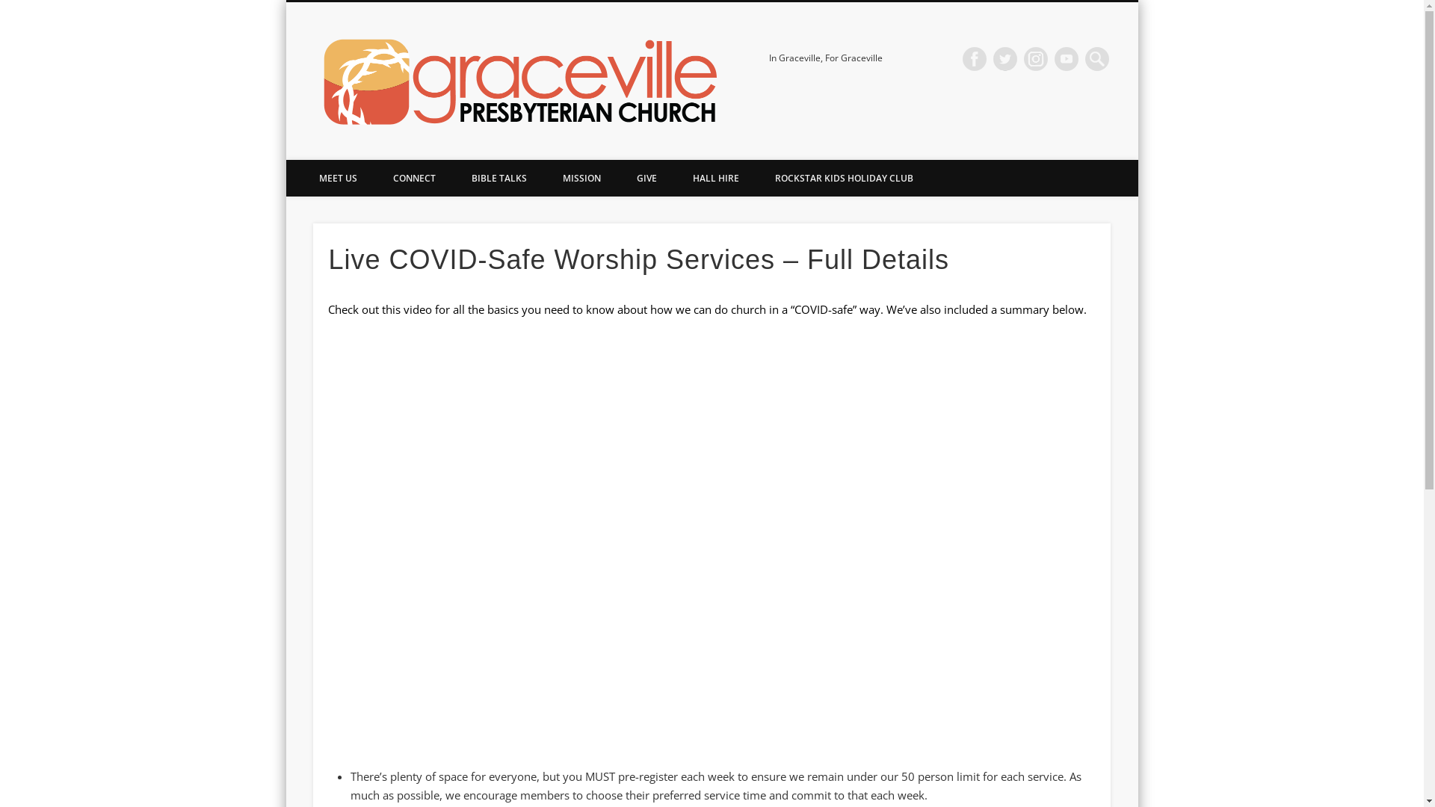 Image resolution: width=1435 pixels, height=807 pixels. What do you see at coordinates (845, 178) in the screenshot?
I see `ROCKSTAR KIDS HOLIDAY CLUB ` at bounding box center [845, 178].